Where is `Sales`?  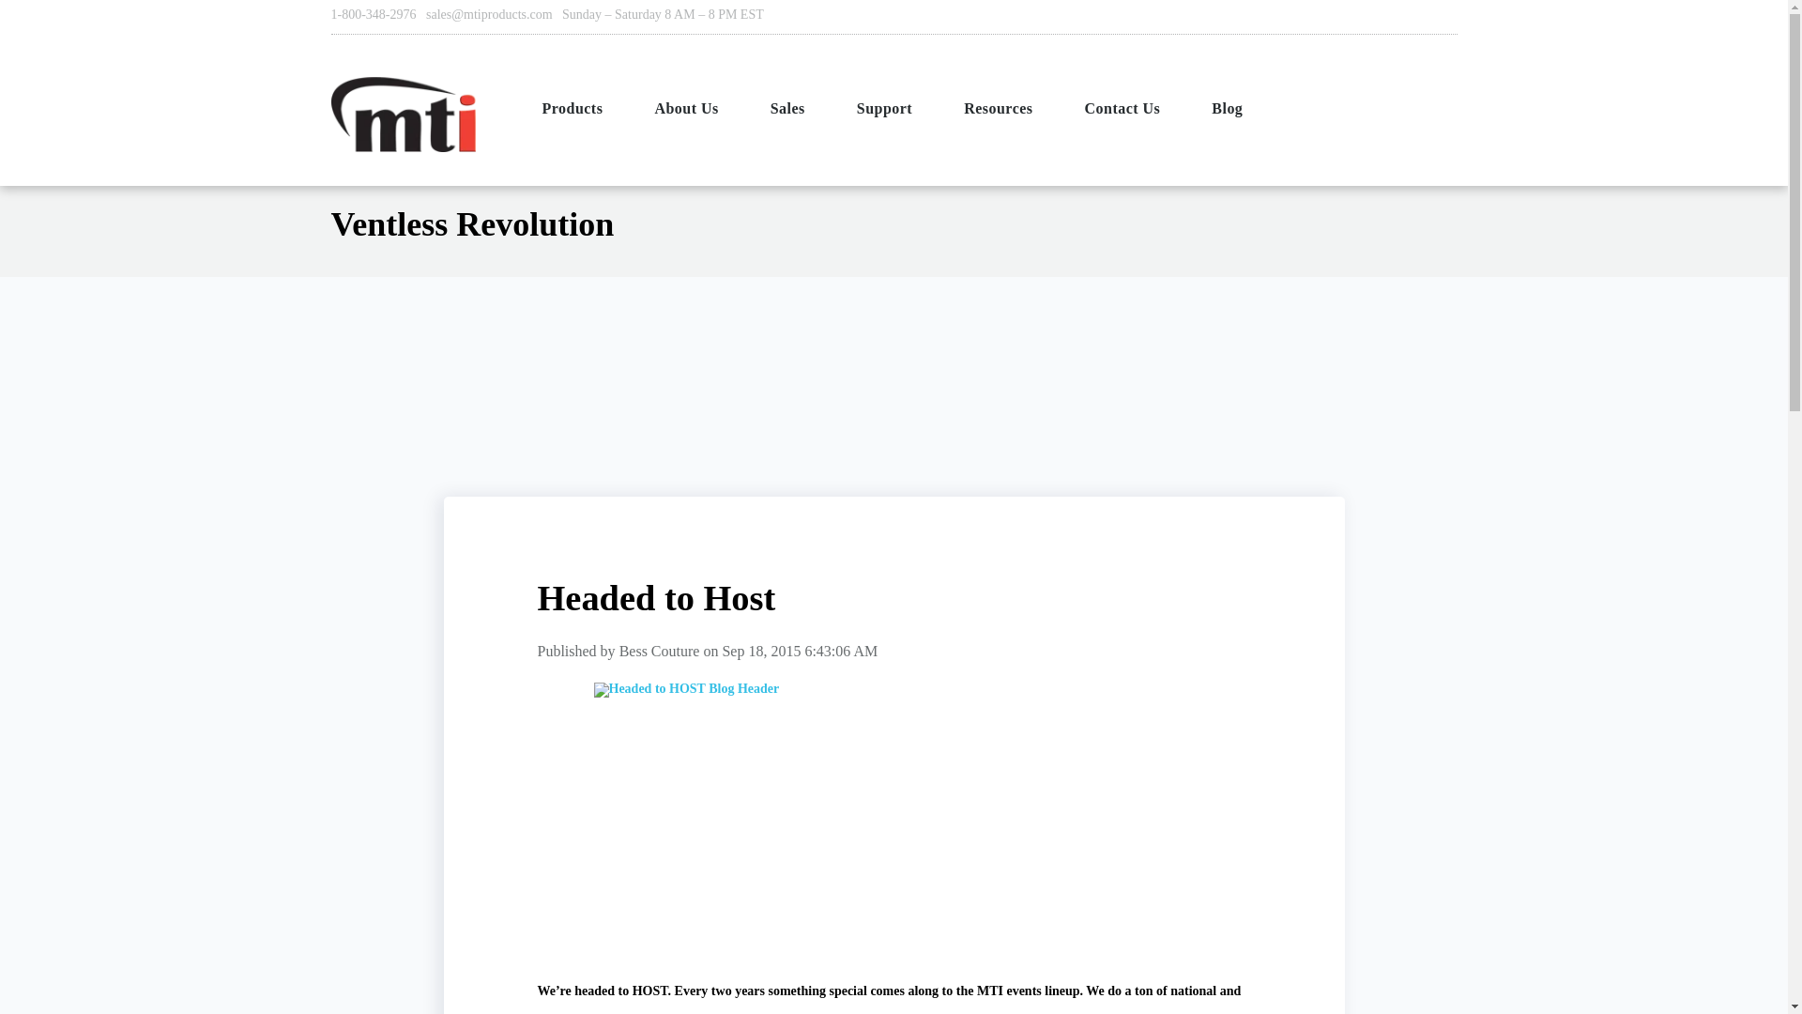 Sales is located at coordinates (790, 109).